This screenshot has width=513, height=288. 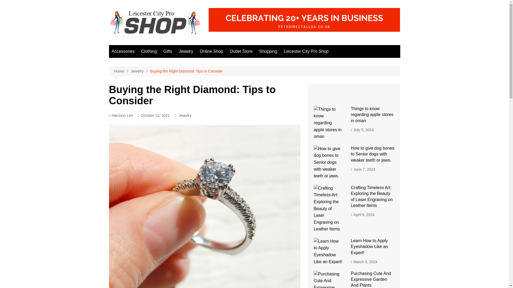 I want to click on Jewelry, so click(x=186, y=51).